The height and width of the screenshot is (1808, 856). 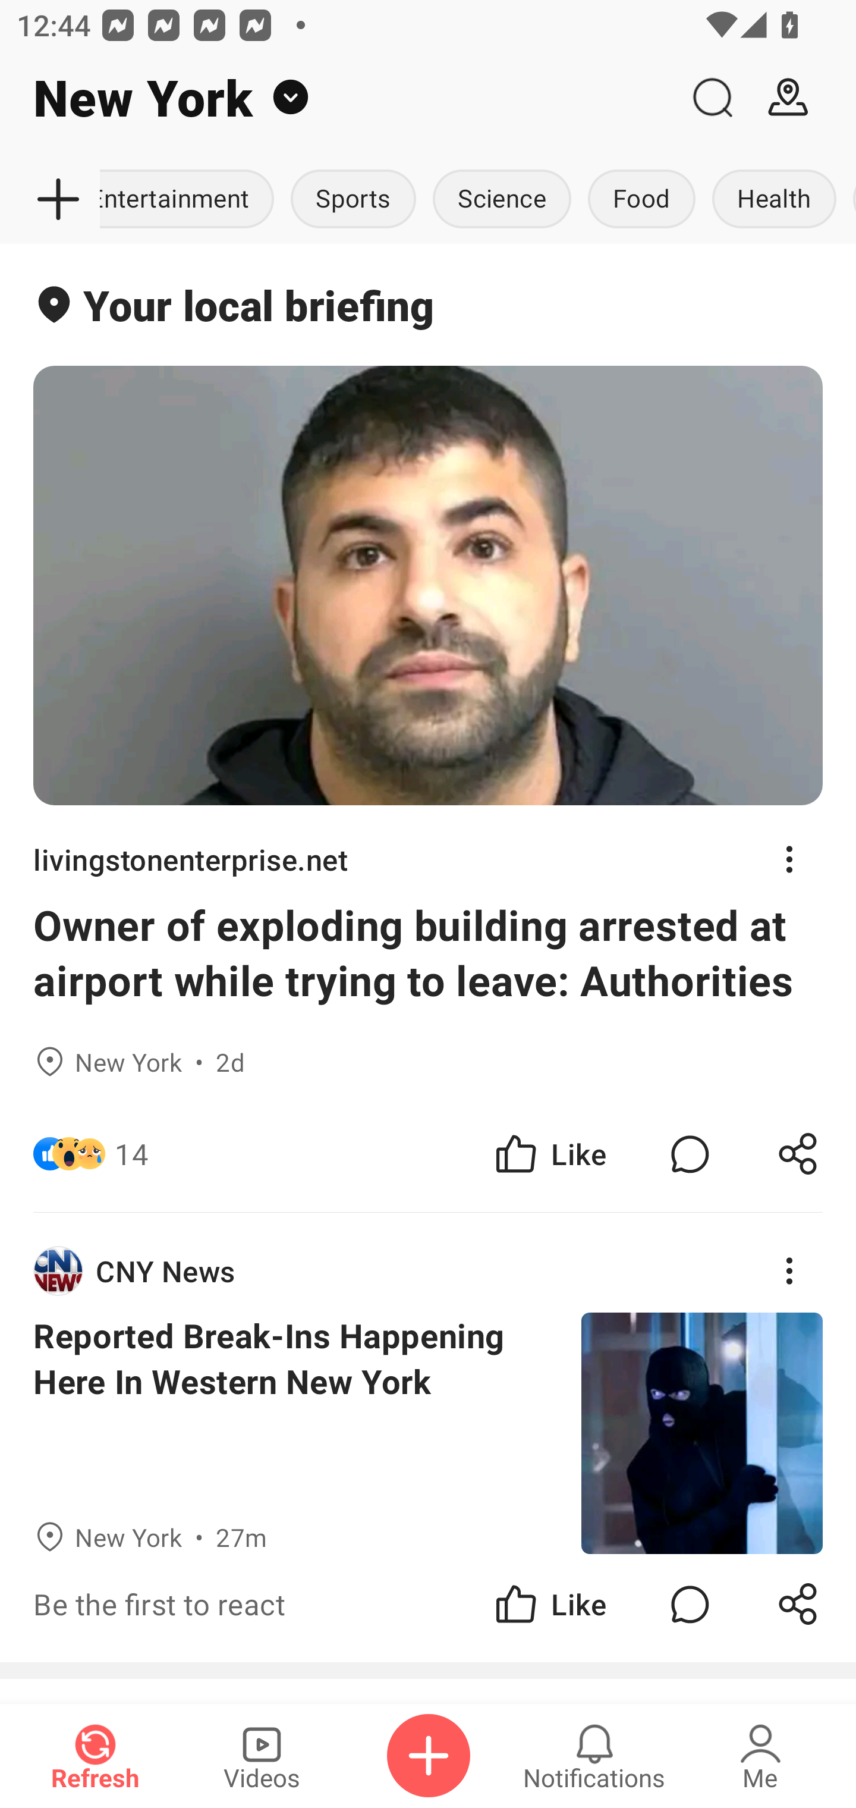 I want to click on 14, so click(x=131, y=1154).